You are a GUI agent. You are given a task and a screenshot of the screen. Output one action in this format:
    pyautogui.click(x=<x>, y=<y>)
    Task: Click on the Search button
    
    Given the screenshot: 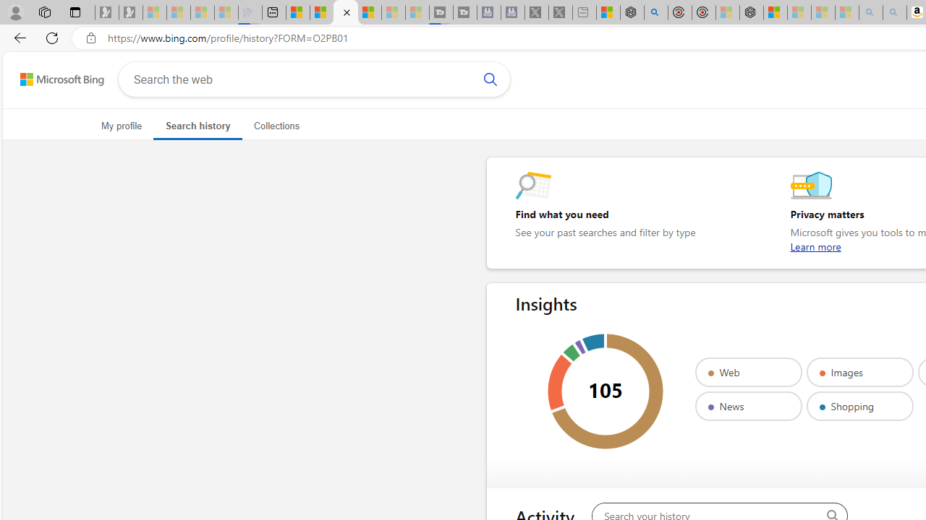 What is the action you would take?
    pyautogui.click(x=490, y=79)
    